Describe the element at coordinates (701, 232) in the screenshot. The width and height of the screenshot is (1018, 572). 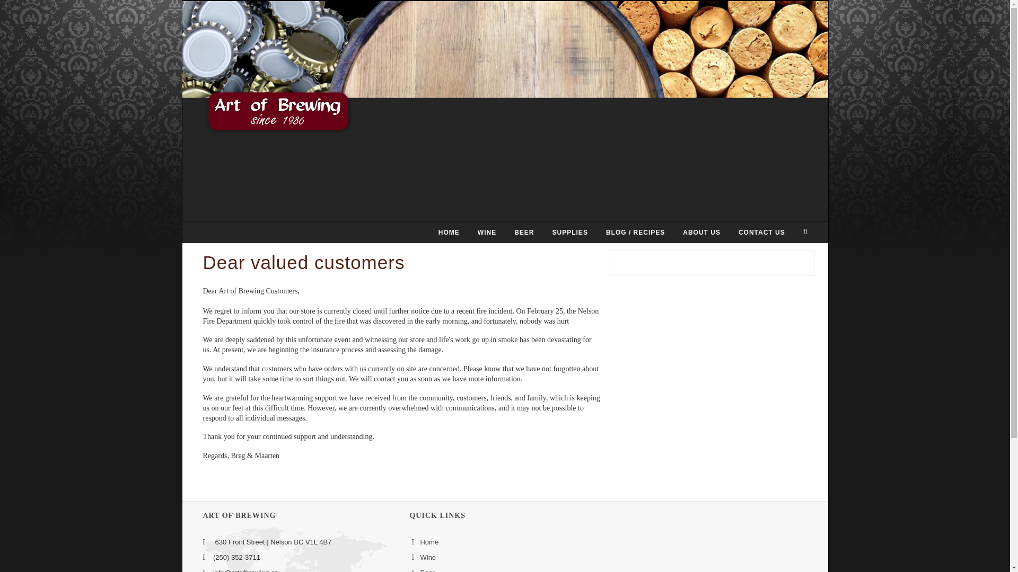
I see `ABOUT US` at that location.